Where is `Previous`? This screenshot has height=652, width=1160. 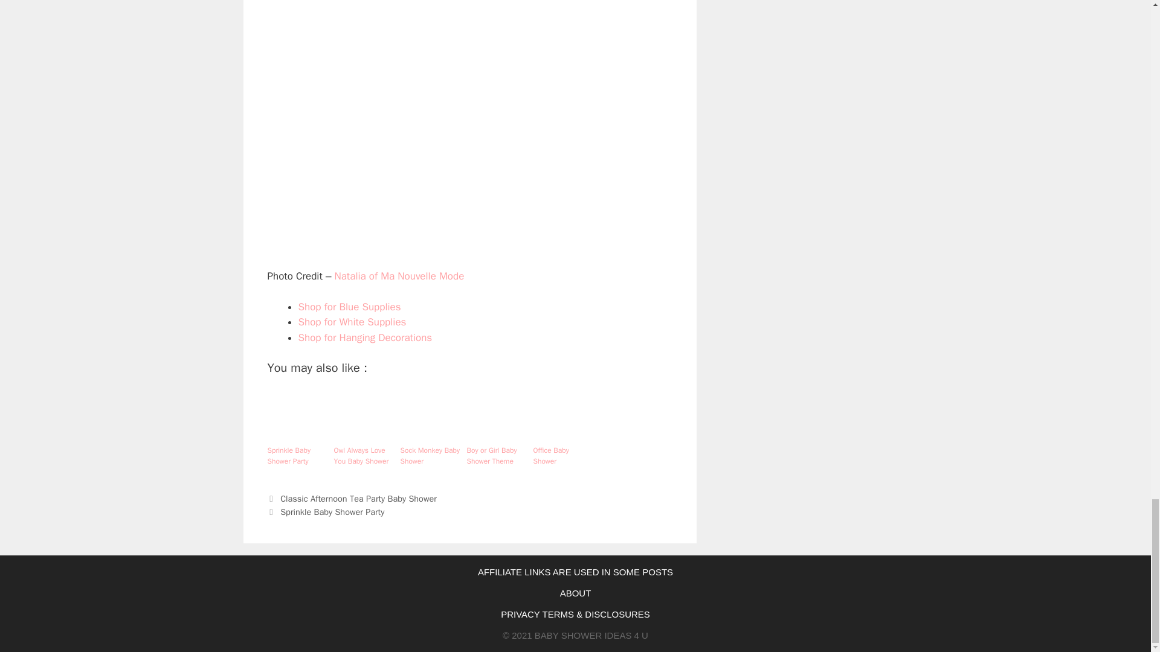
Previous is located at coordinates (351, 498).